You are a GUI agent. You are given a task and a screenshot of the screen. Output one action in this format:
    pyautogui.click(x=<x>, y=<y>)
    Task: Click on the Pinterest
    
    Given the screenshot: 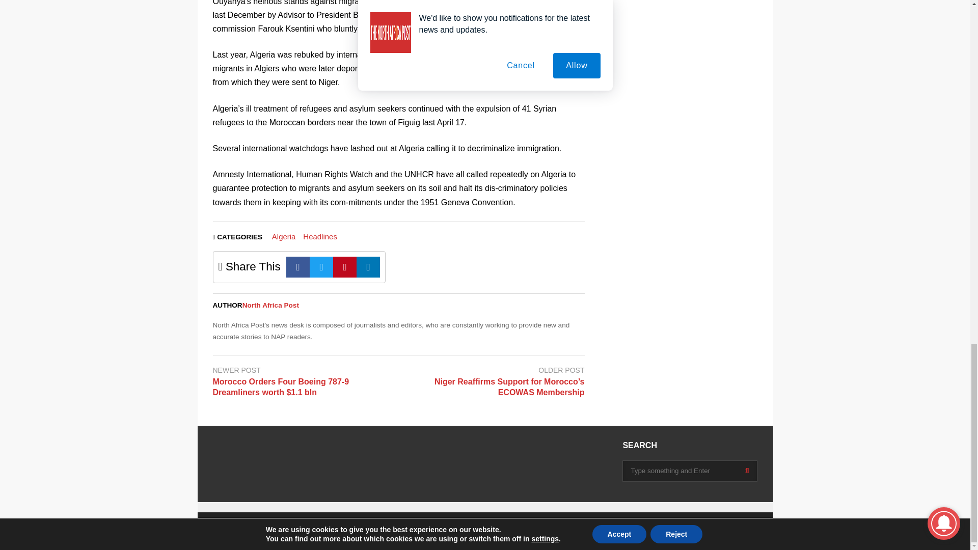 What is the action you would take?
    pyautogui.click(x=345, y=267)
    